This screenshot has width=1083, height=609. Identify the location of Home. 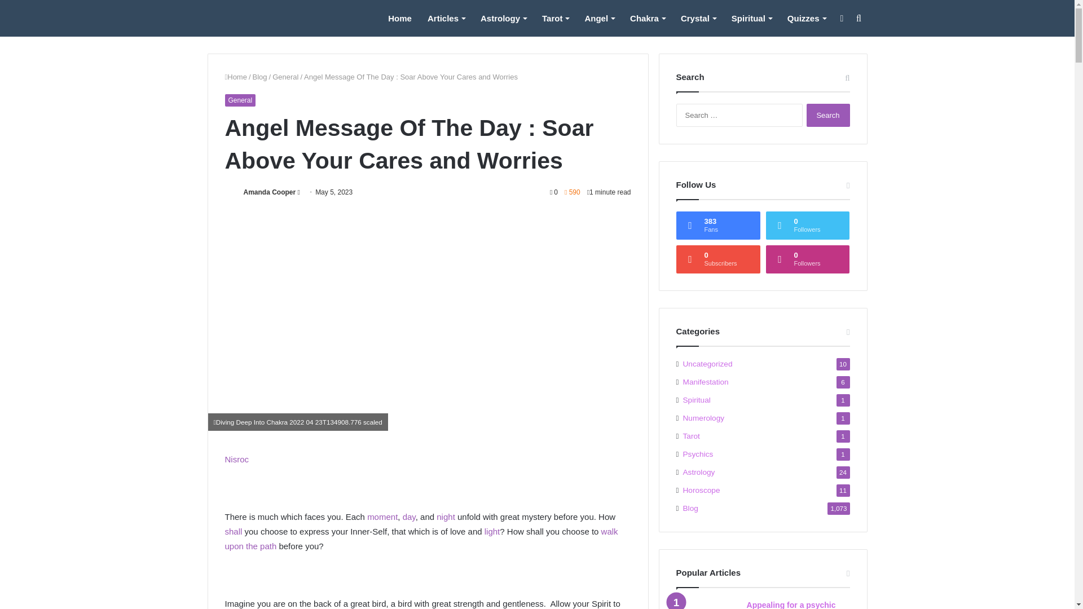
(399, 18).